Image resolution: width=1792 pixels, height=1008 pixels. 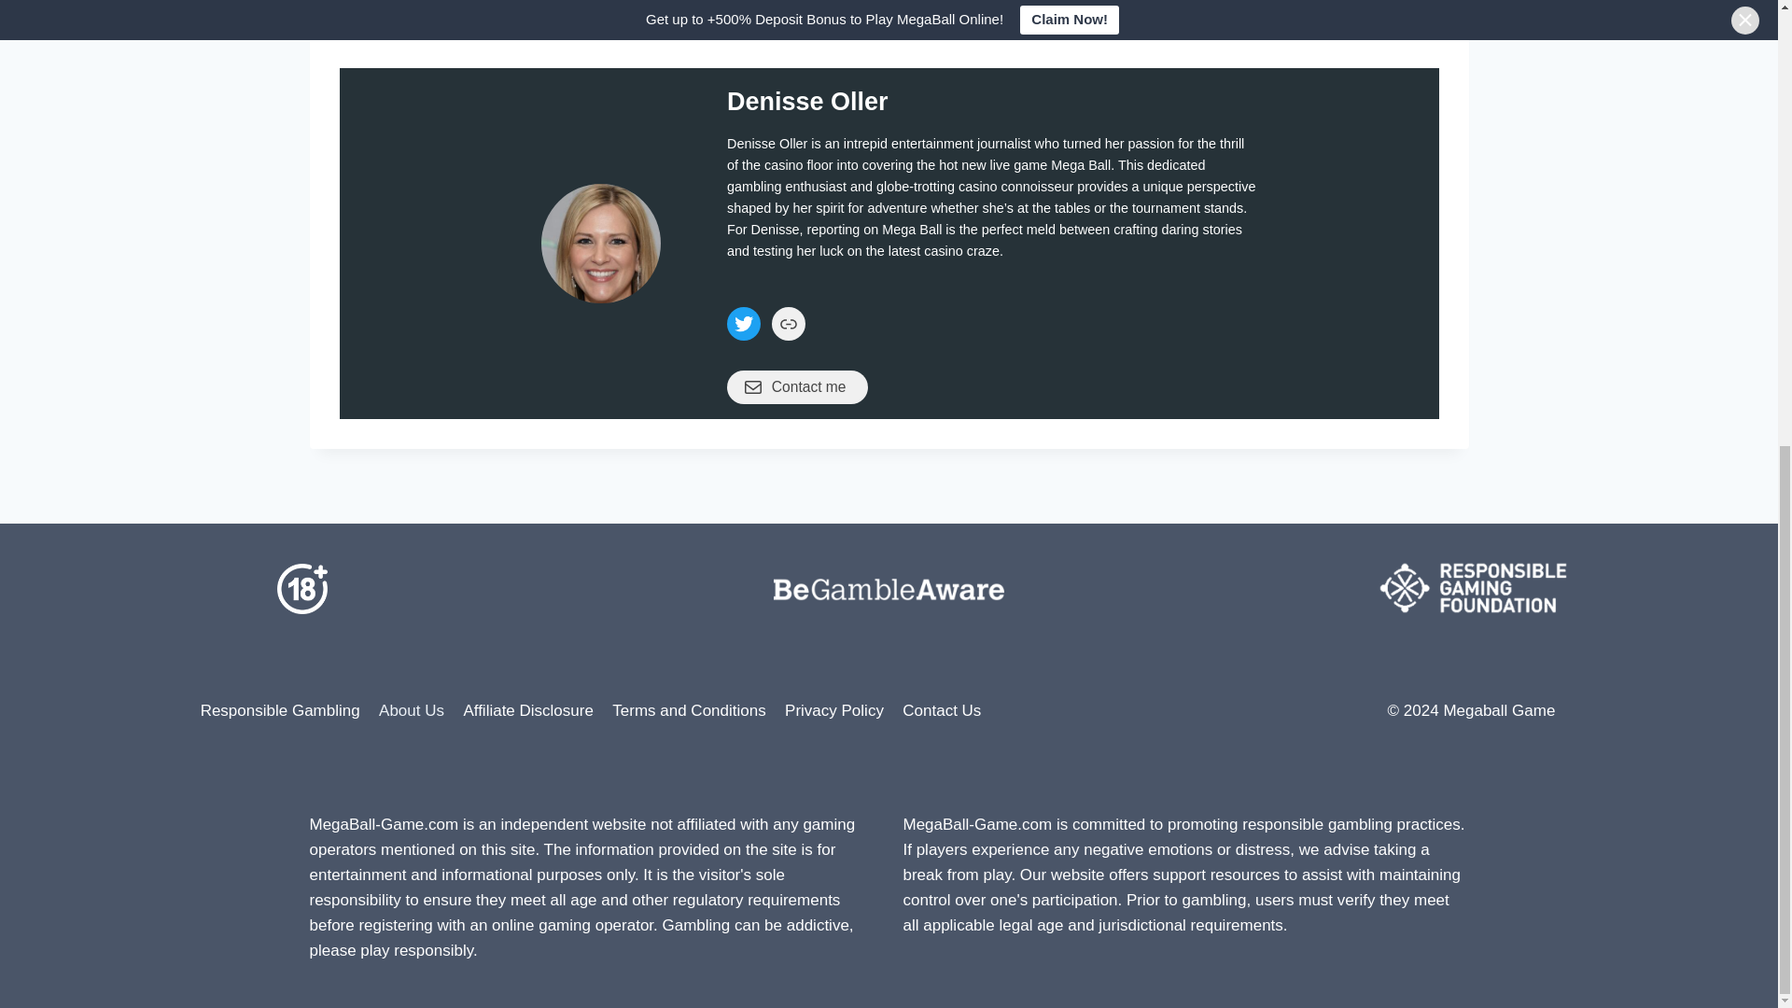 I want to click on Twitter, so click(x=743, y=324).